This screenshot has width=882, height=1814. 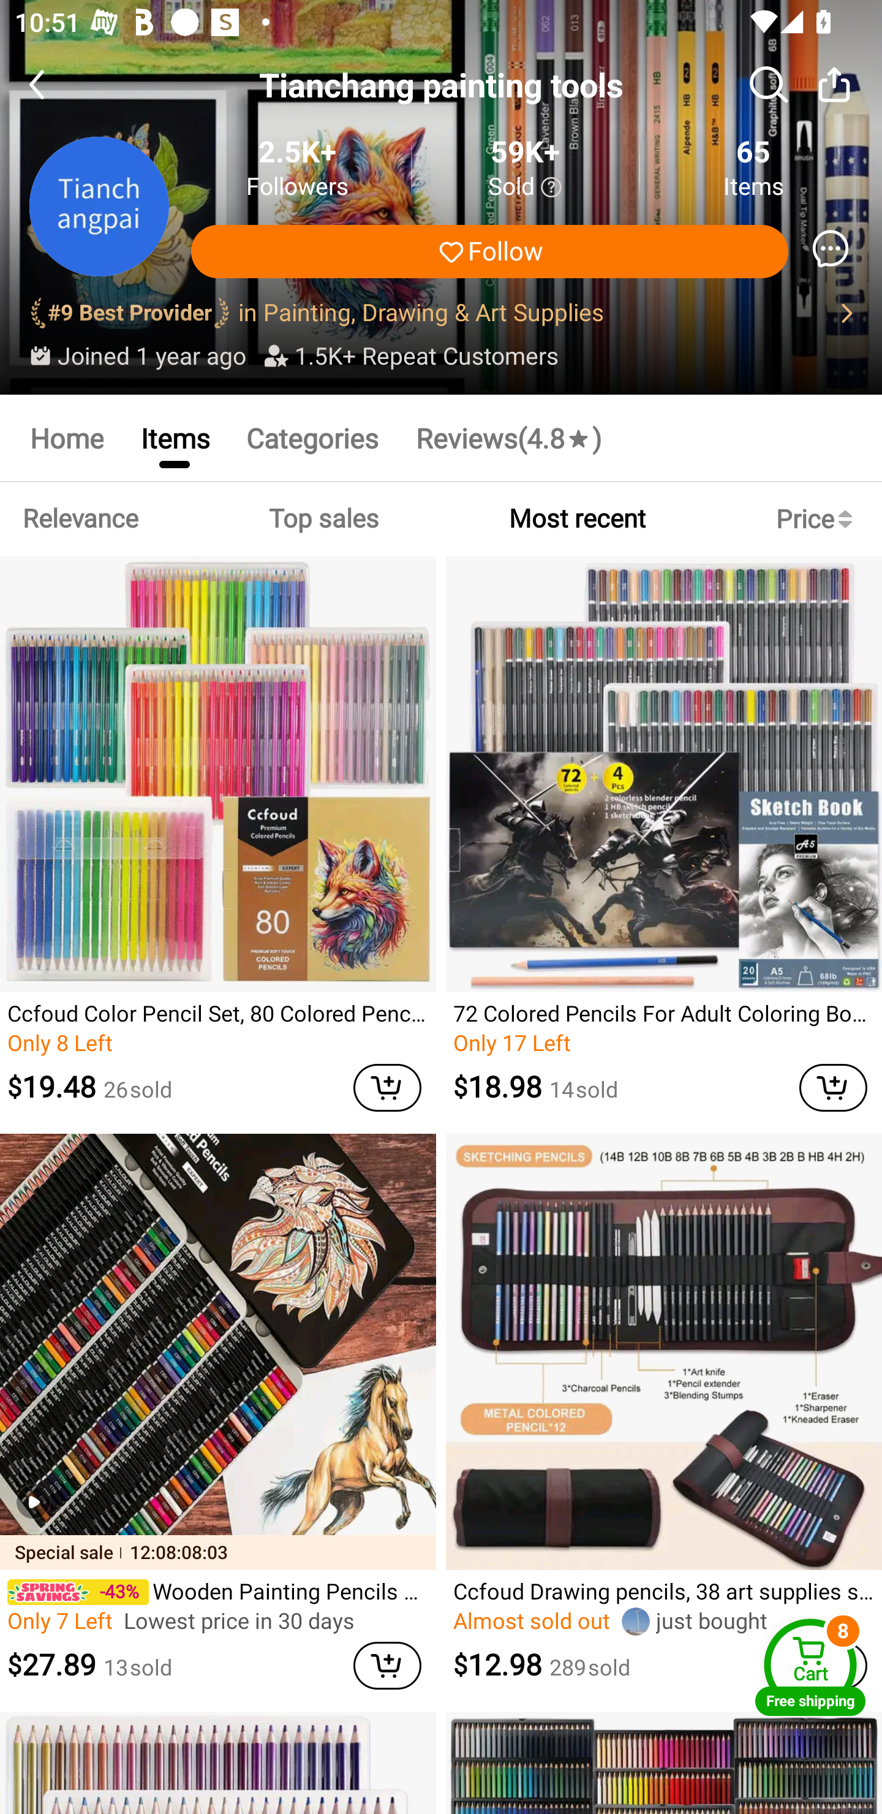 I want to click on Items, so click(x=174, y=438).